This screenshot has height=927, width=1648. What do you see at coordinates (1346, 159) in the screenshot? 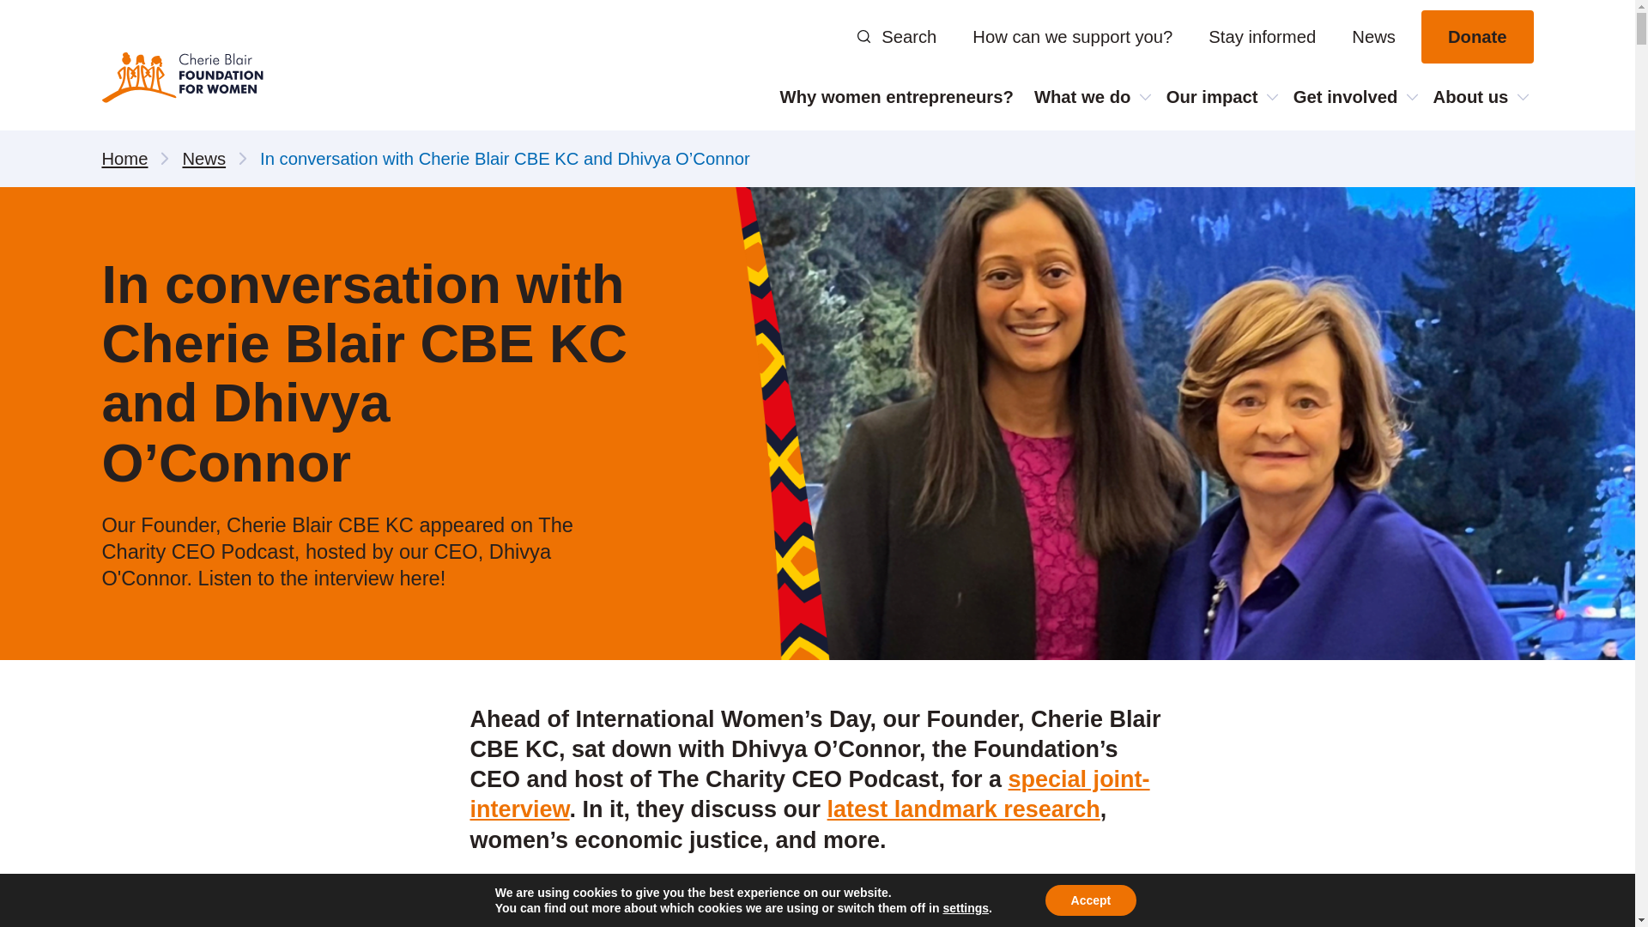
I see `Active projects` at bounding box center [1346, 159].